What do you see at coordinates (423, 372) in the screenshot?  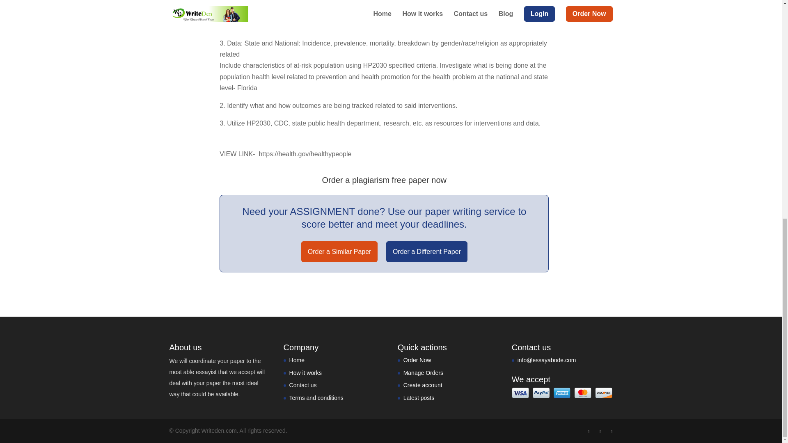 I see `Manage Orders` at bounding box center [423, 372].